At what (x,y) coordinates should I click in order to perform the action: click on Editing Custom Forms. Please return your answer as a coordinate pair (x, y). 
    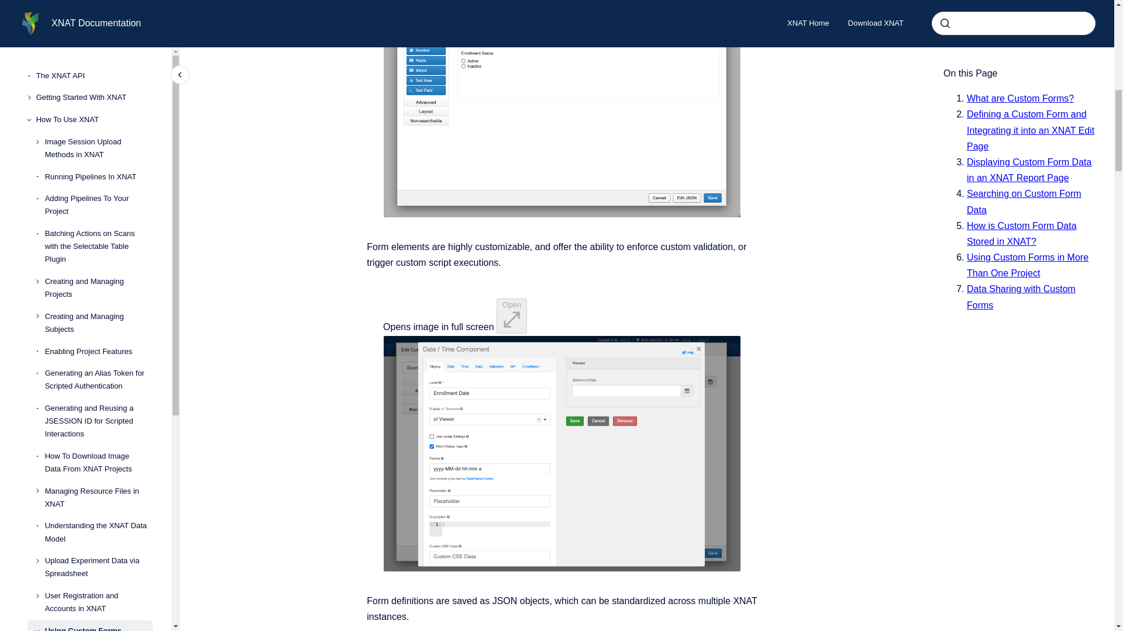
    Looking at the image, I should click on (103, 115).